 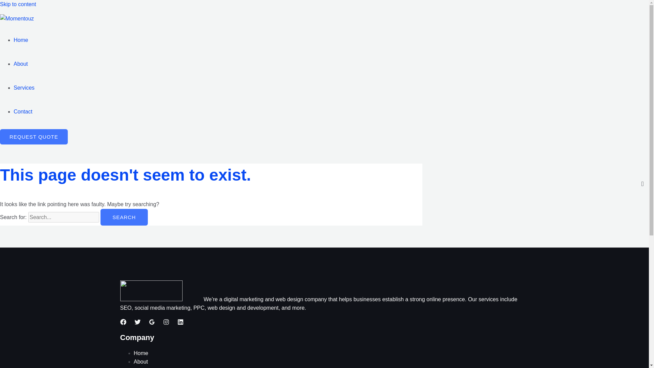 I want to click on Services, so click(x=24, y=88).